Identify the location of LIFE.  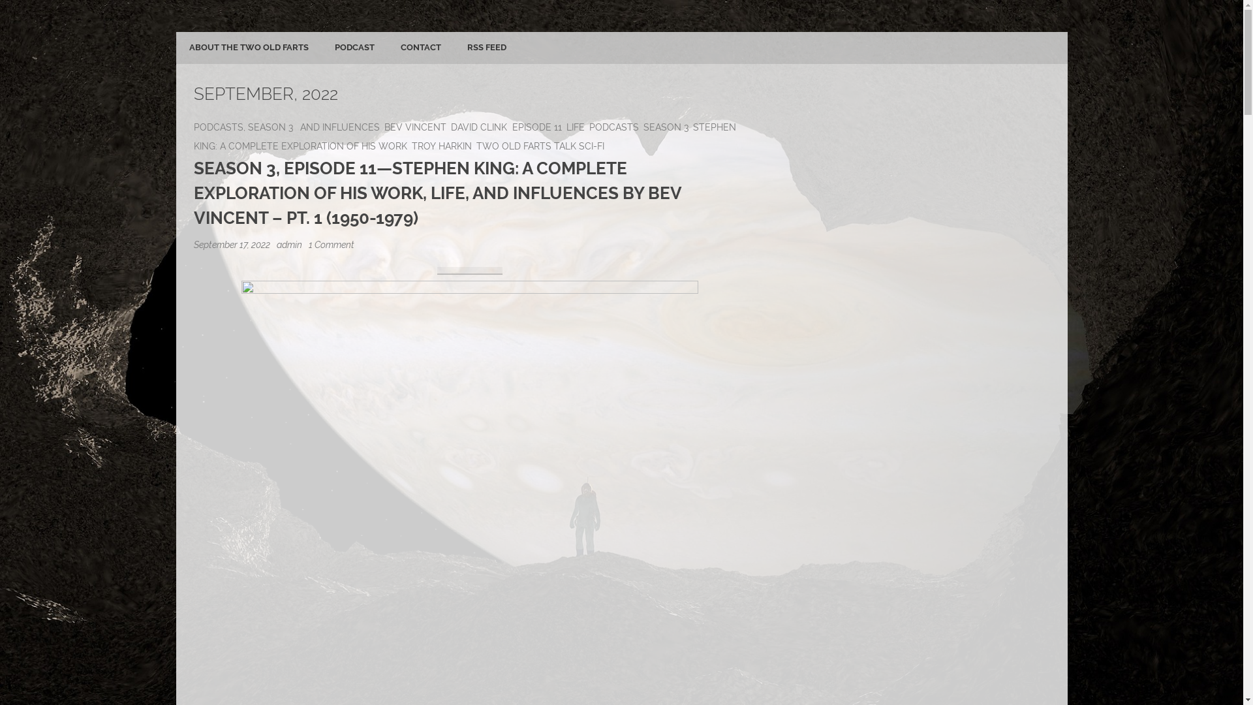
(576, 127).